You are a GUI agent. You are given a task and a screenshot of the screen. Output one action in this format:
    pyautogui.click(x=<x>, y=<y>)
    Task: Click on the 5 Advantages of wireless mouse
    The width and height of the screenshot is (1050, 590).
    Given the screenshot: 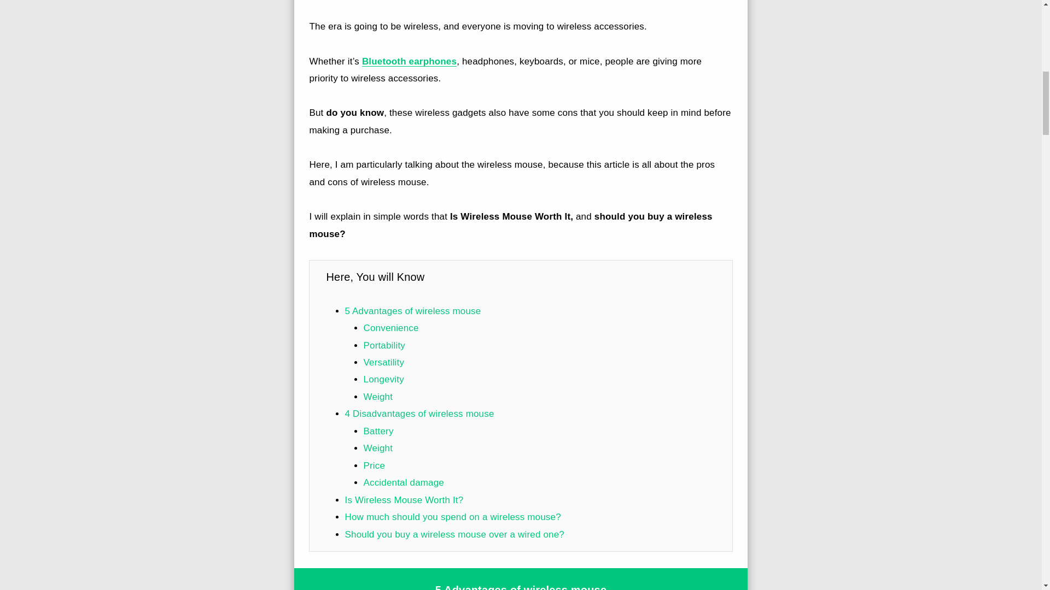 What is the action you would take?
    pyautogui.click(x=412, y=311)
    